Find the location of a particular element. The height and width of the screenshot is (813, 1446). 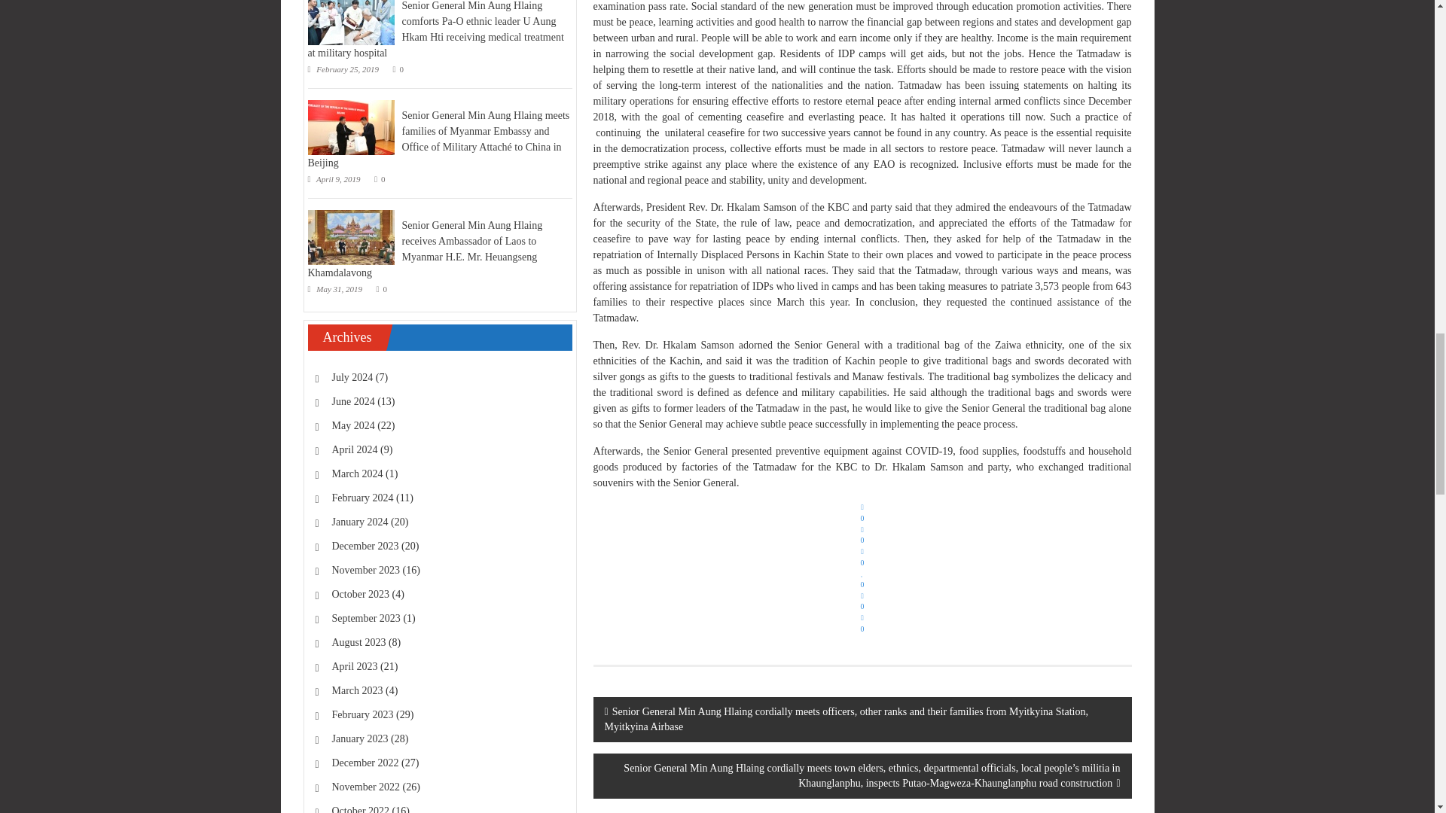

0 is located at coordinates (862, 584).